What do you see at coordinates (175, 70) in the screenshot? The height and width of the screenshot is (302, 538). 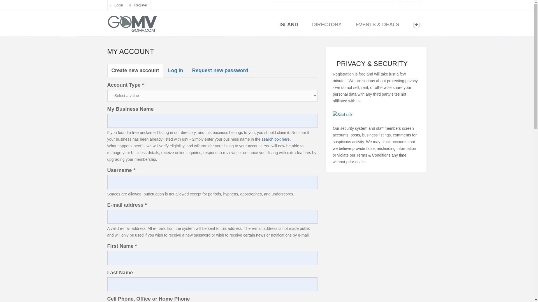 I see `Log in` at bounding box center [175, 70].